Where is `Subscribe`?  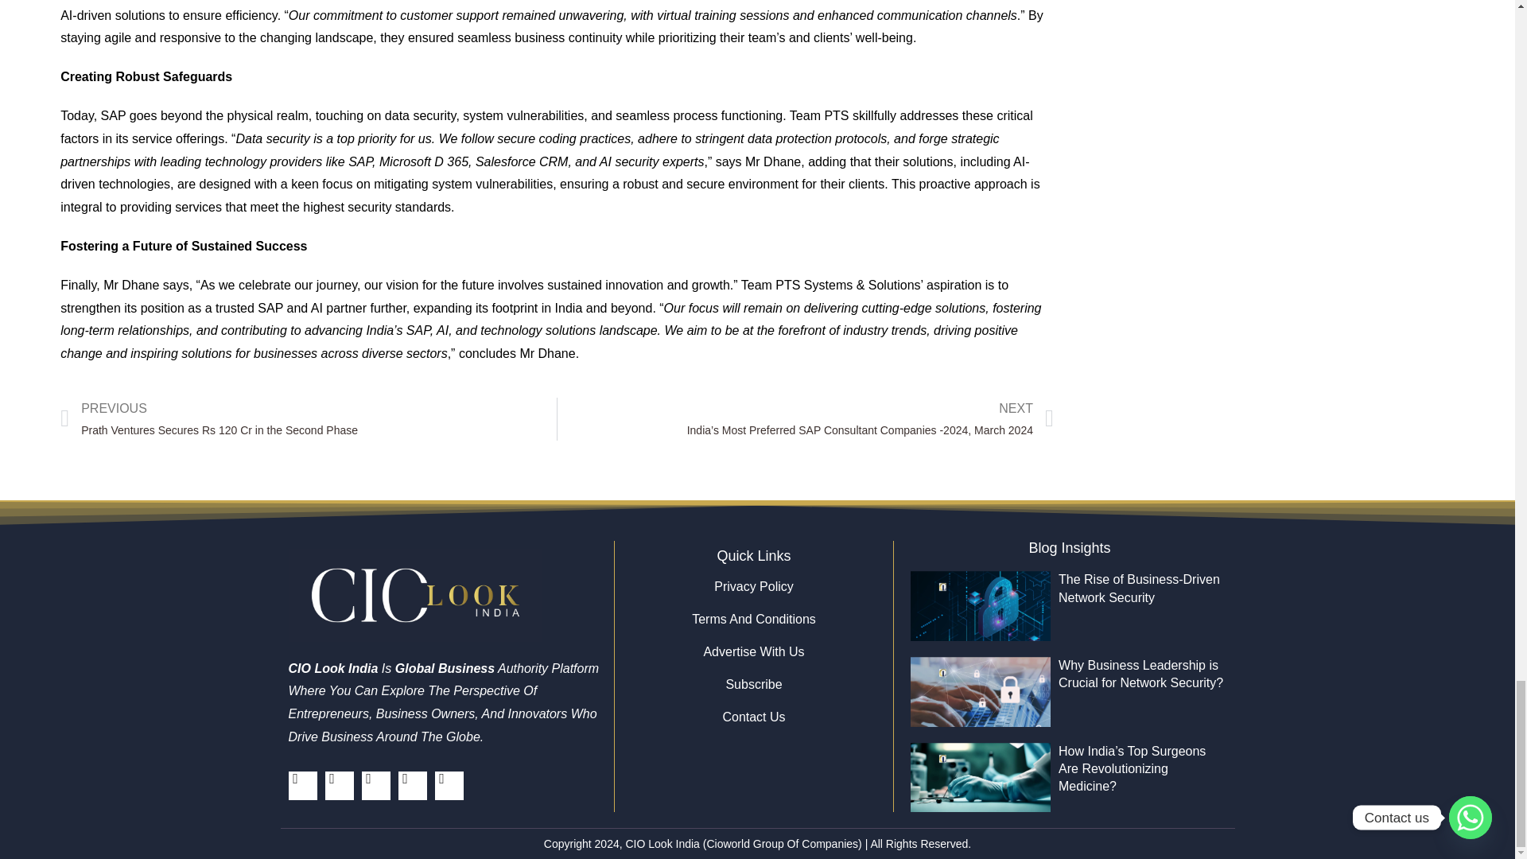
Subscribe is located at coordinates (753, 684).